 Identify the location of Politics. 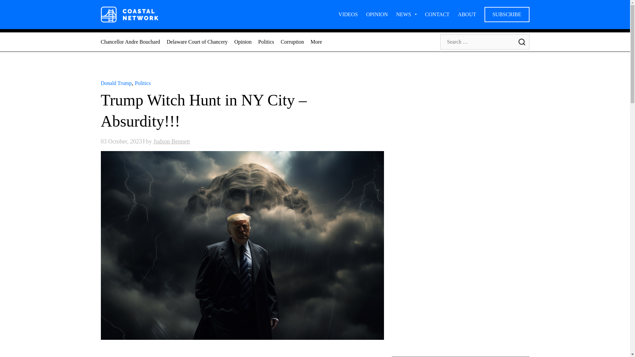
(143, 83).